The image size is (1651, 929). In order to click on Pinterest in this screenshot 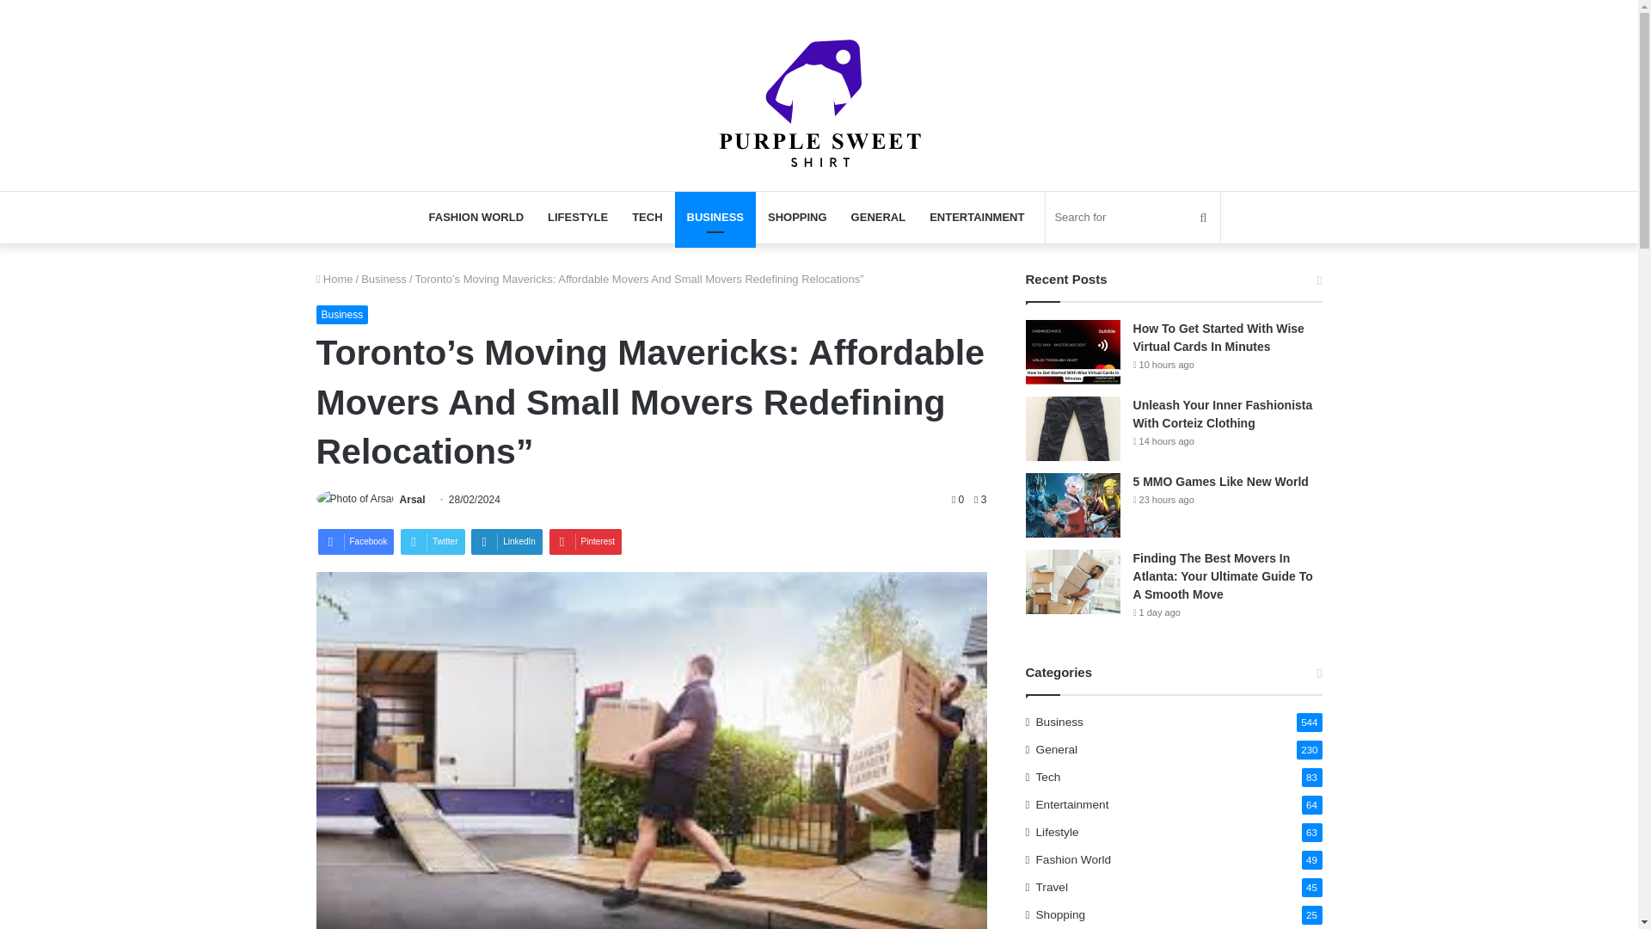, I will do `click(586, 541)`.